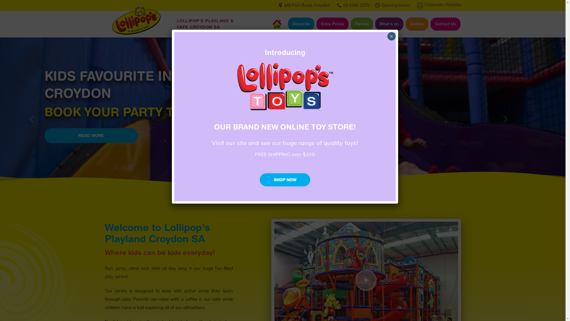 The image size is (570, 321). What do you see at coordinates (443, 5) in the screenshot?
I see `Corporate Website` at bounding box center [443, 5].